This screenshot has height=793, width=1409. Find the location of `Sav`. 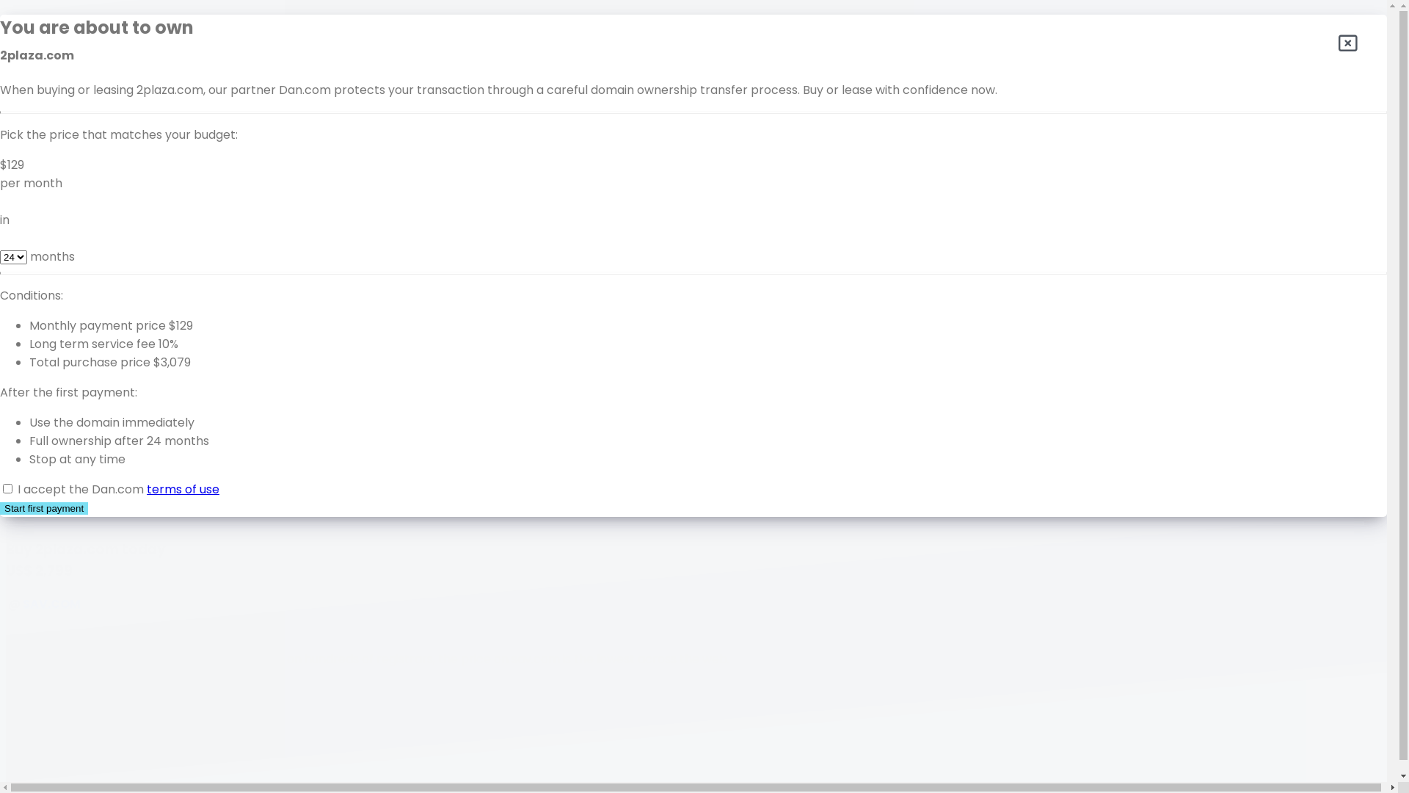

Sav is located at coordinates (1177, 499).